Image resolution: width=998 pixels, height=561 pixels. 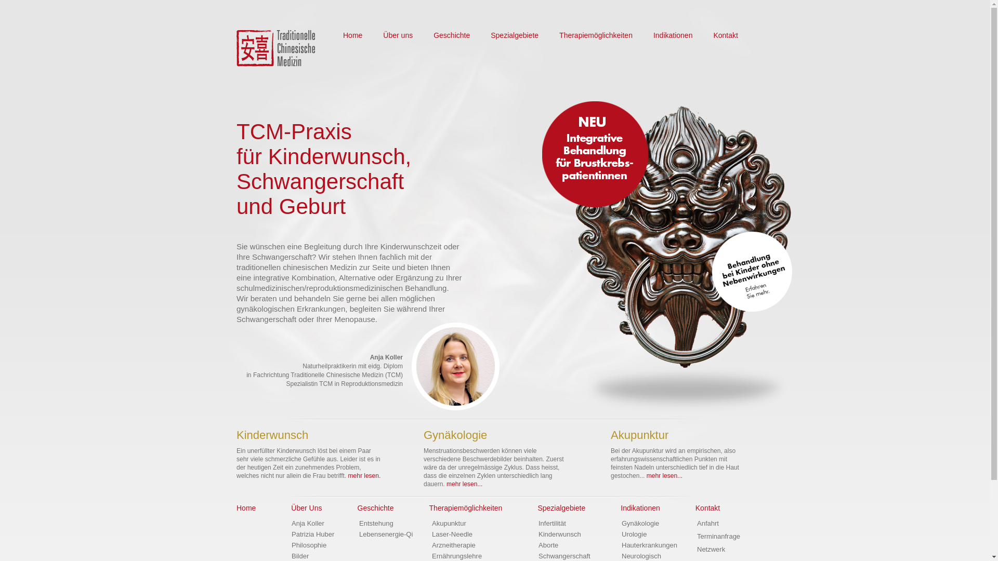 What do you see at coordinates (449, 524) in the screenshot?
I see `Akupunktur` at bounding box center [449, 524].